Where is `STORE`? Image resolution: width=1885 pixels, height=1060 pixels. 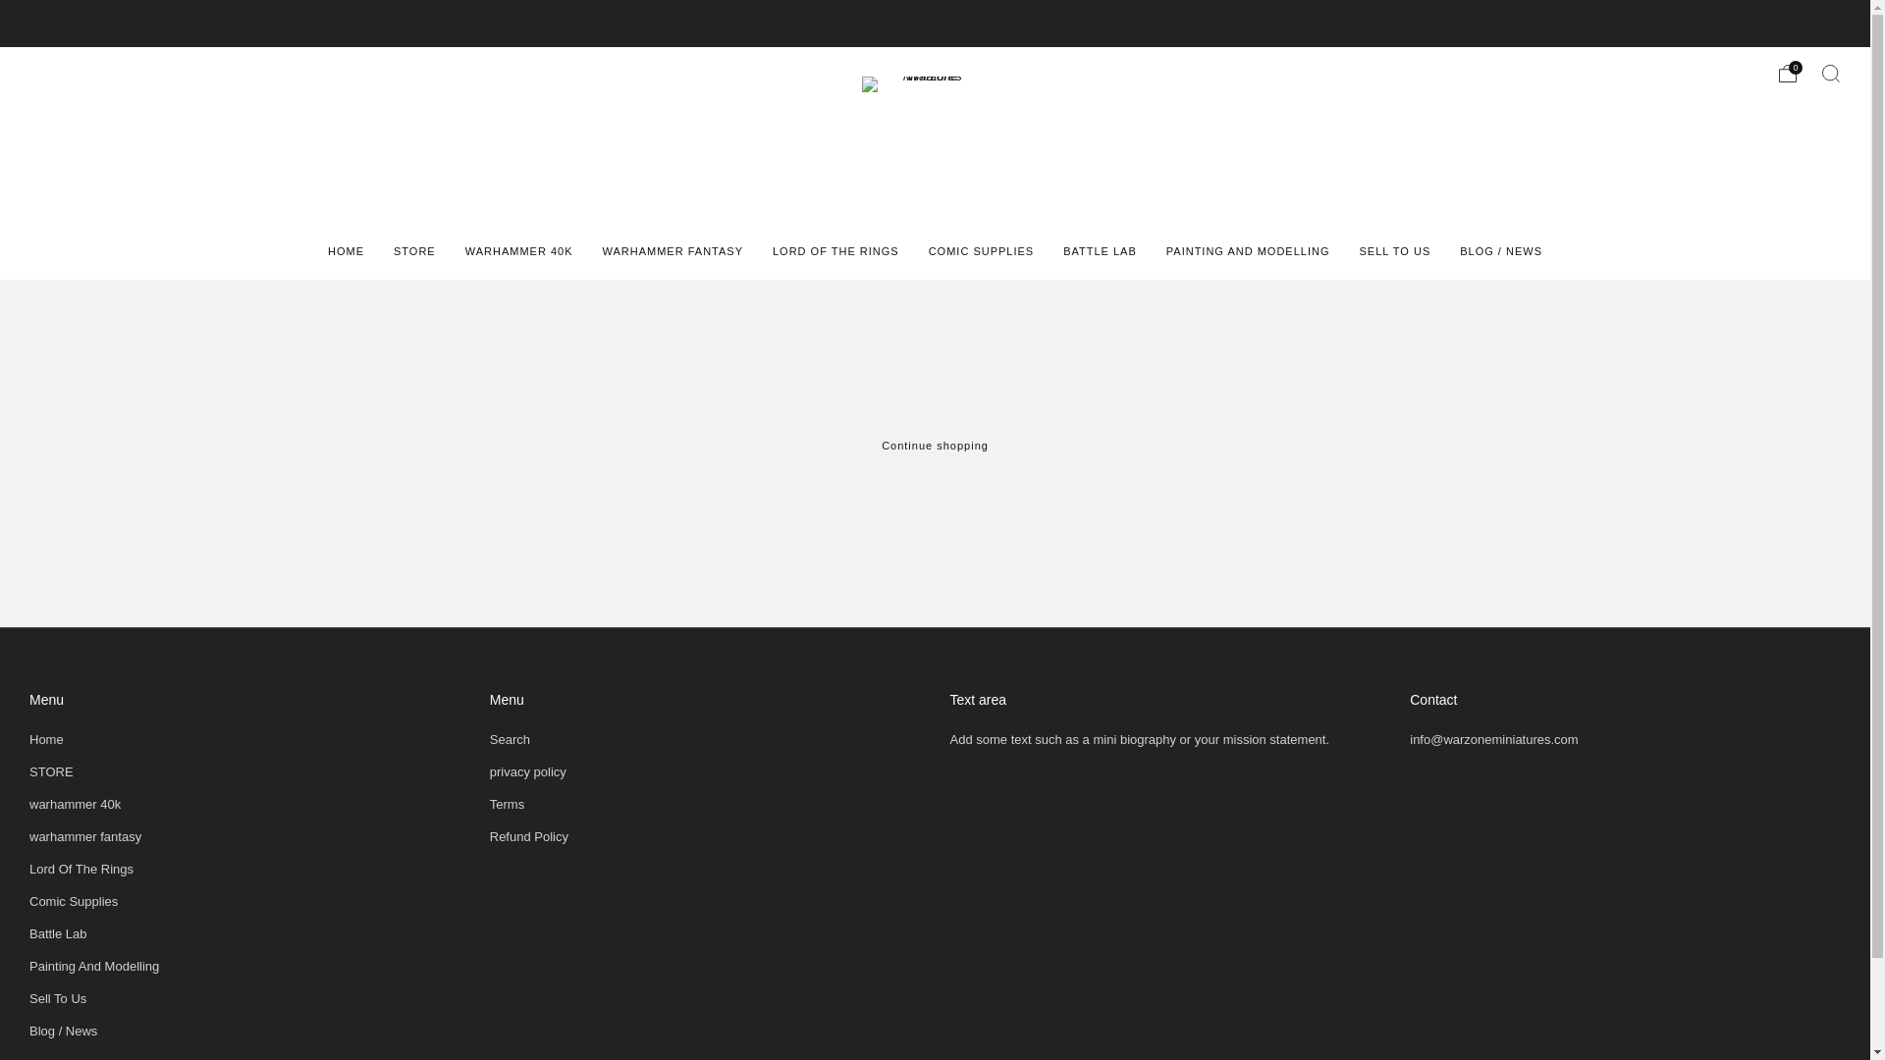
STORE is located at coordinates (414, 251).